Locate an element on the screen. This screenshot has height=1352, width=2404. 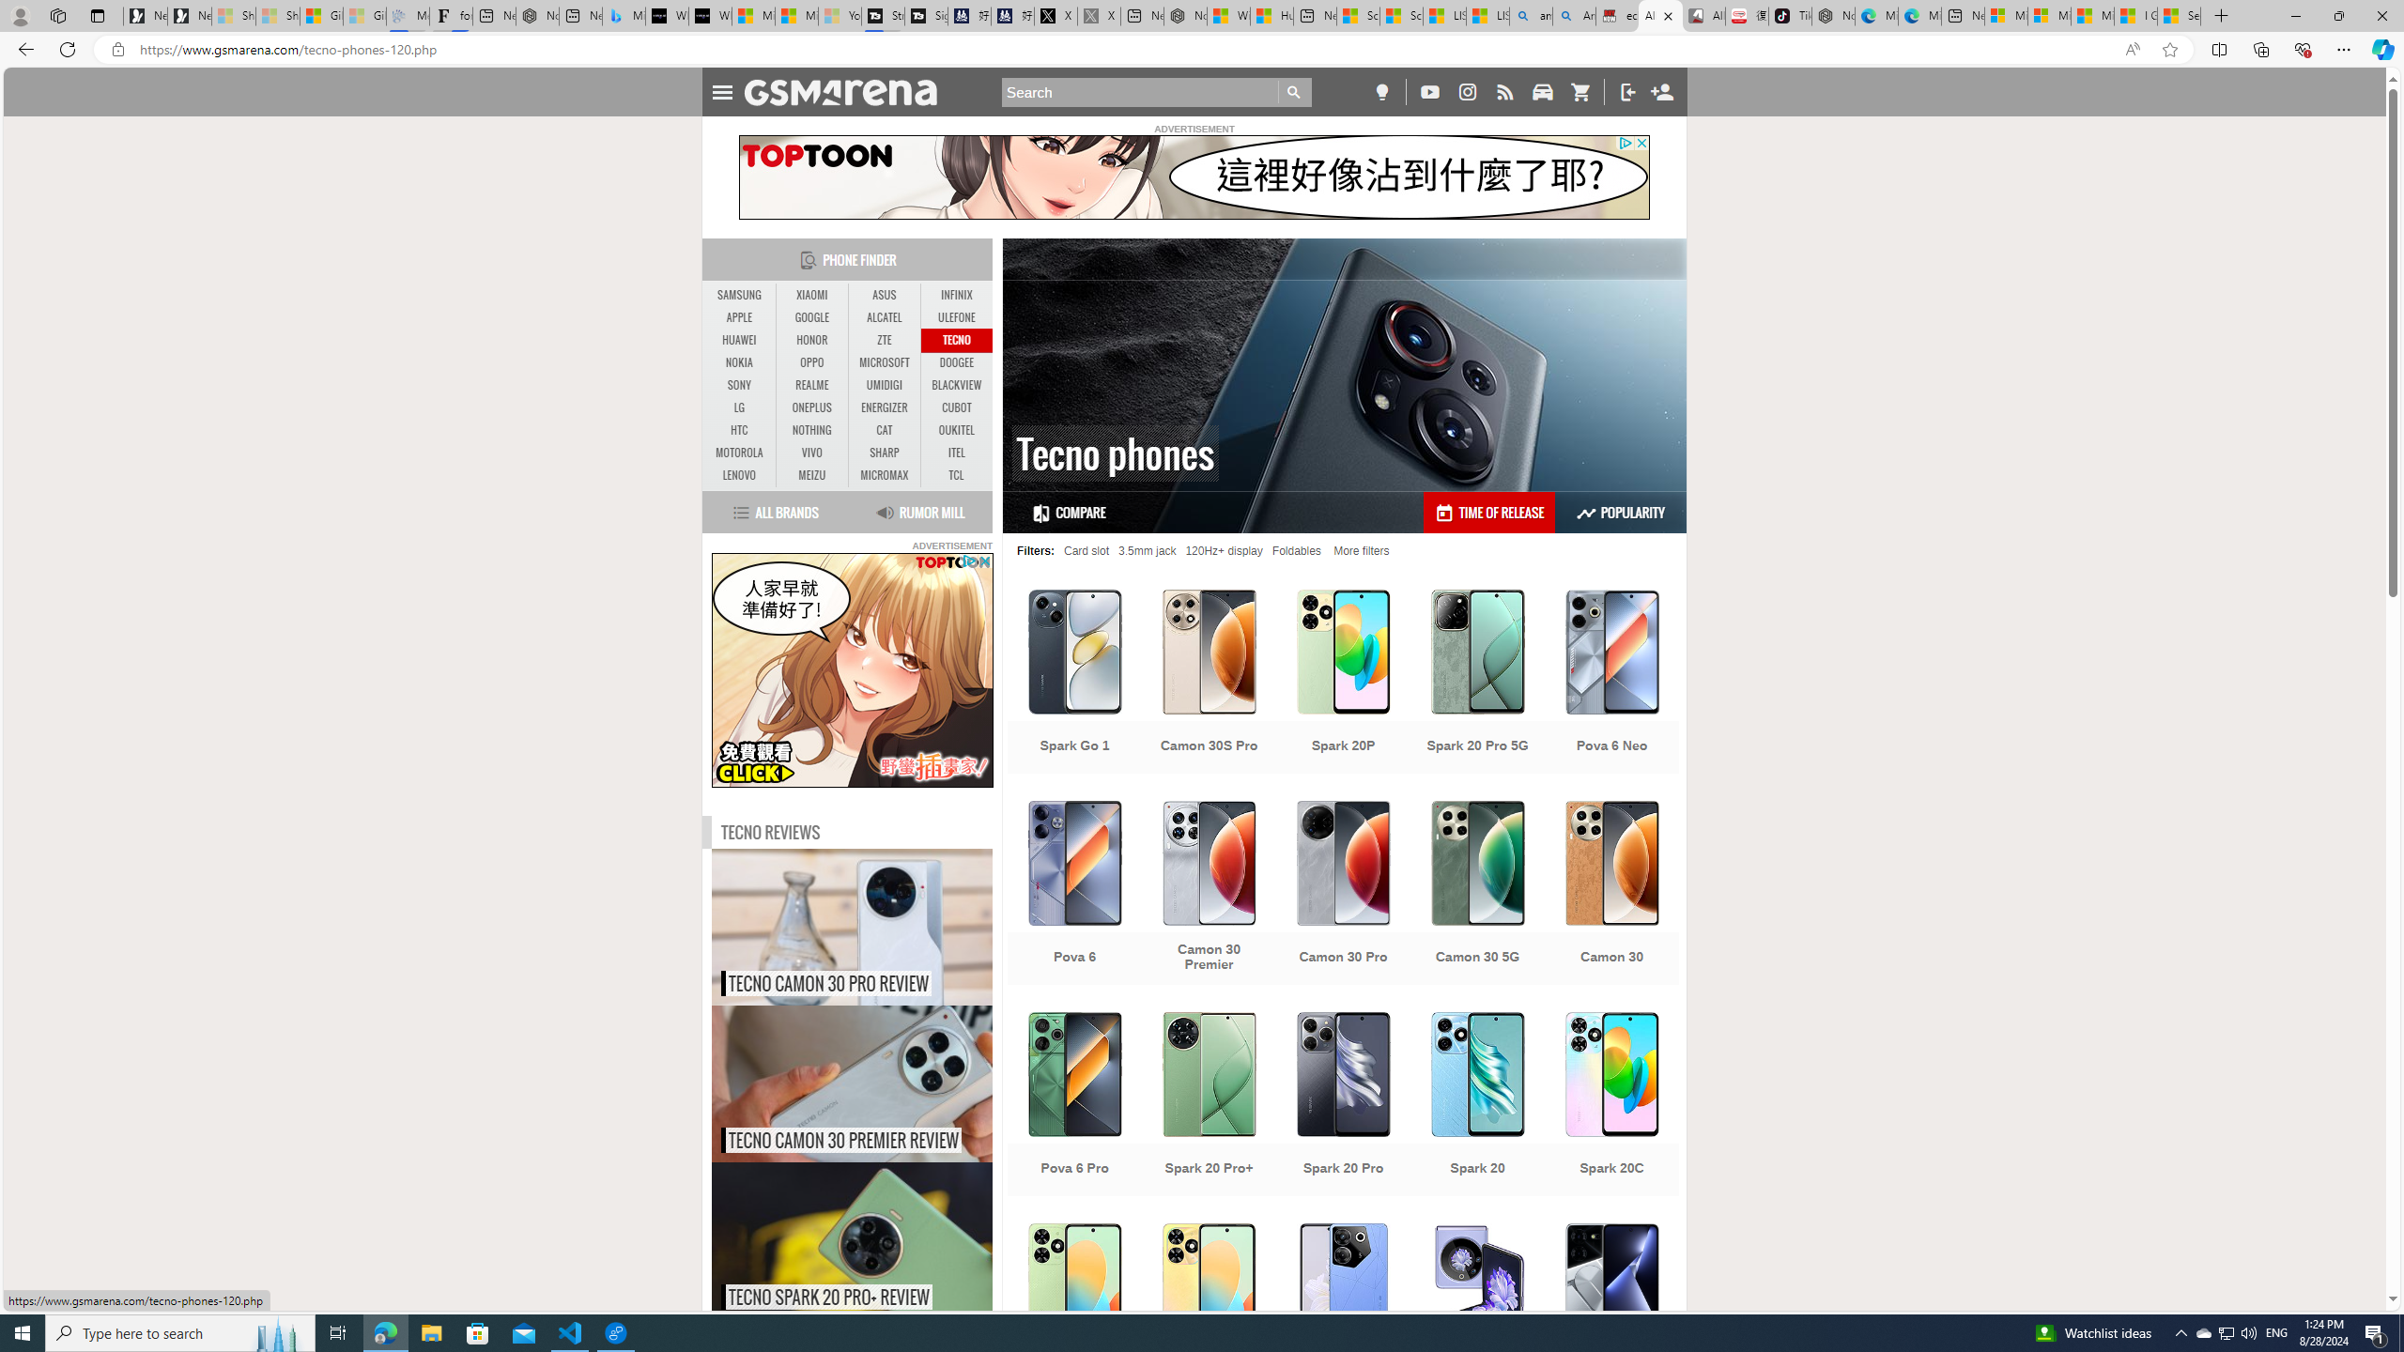
Spark 20P is located at coordinates (1343, 684).